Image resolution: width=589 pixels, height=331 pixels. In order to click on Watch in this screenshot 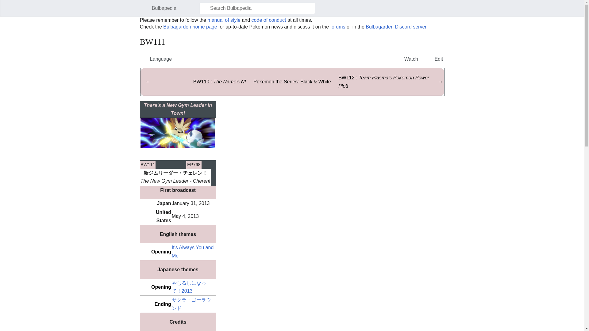, I will do `click(407, 58)`.